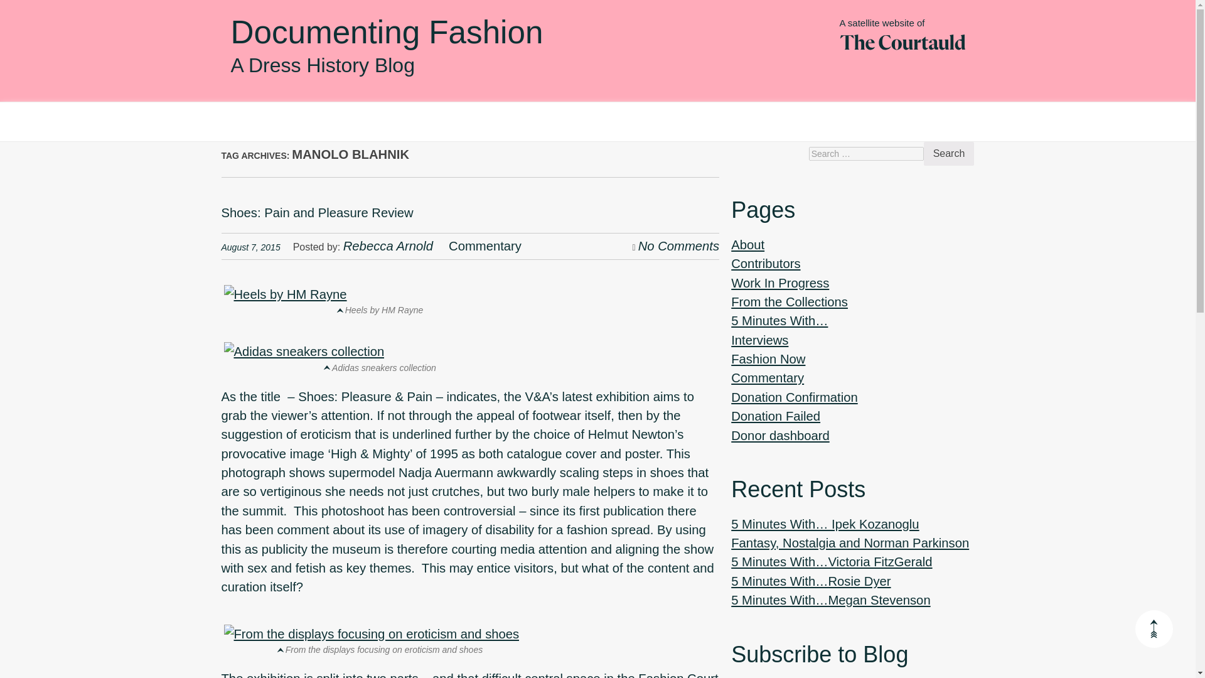 Image resolution: width=1205 pixels, height=678 pixels. I want to click on Permalink to Shoes: Pain and Pleasure Review, so click(316, 212).